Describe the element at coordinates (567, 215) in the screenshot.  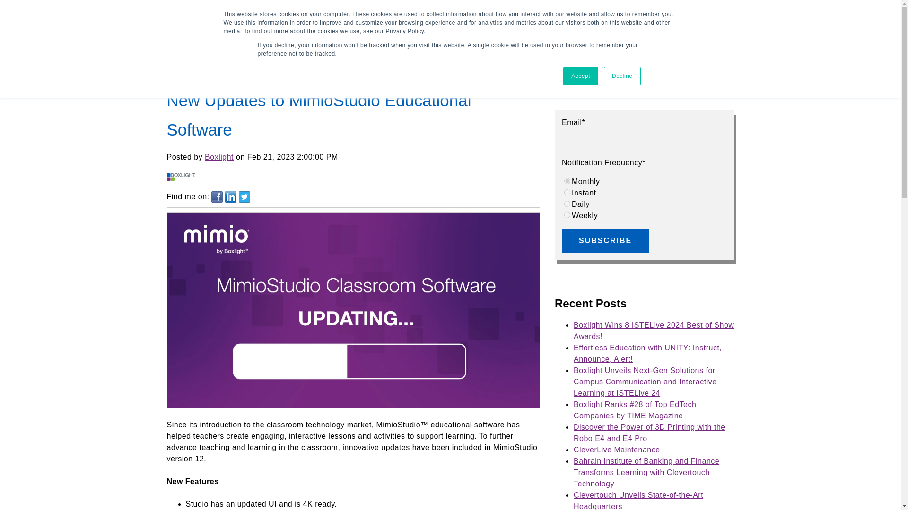
I see `weekly` at that location.